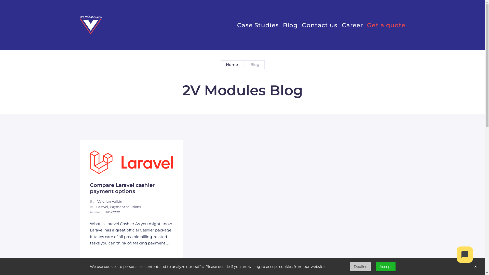  Describe the element at coordinates (386, 25) in the screenshot. I see `Get a quote` at that location.